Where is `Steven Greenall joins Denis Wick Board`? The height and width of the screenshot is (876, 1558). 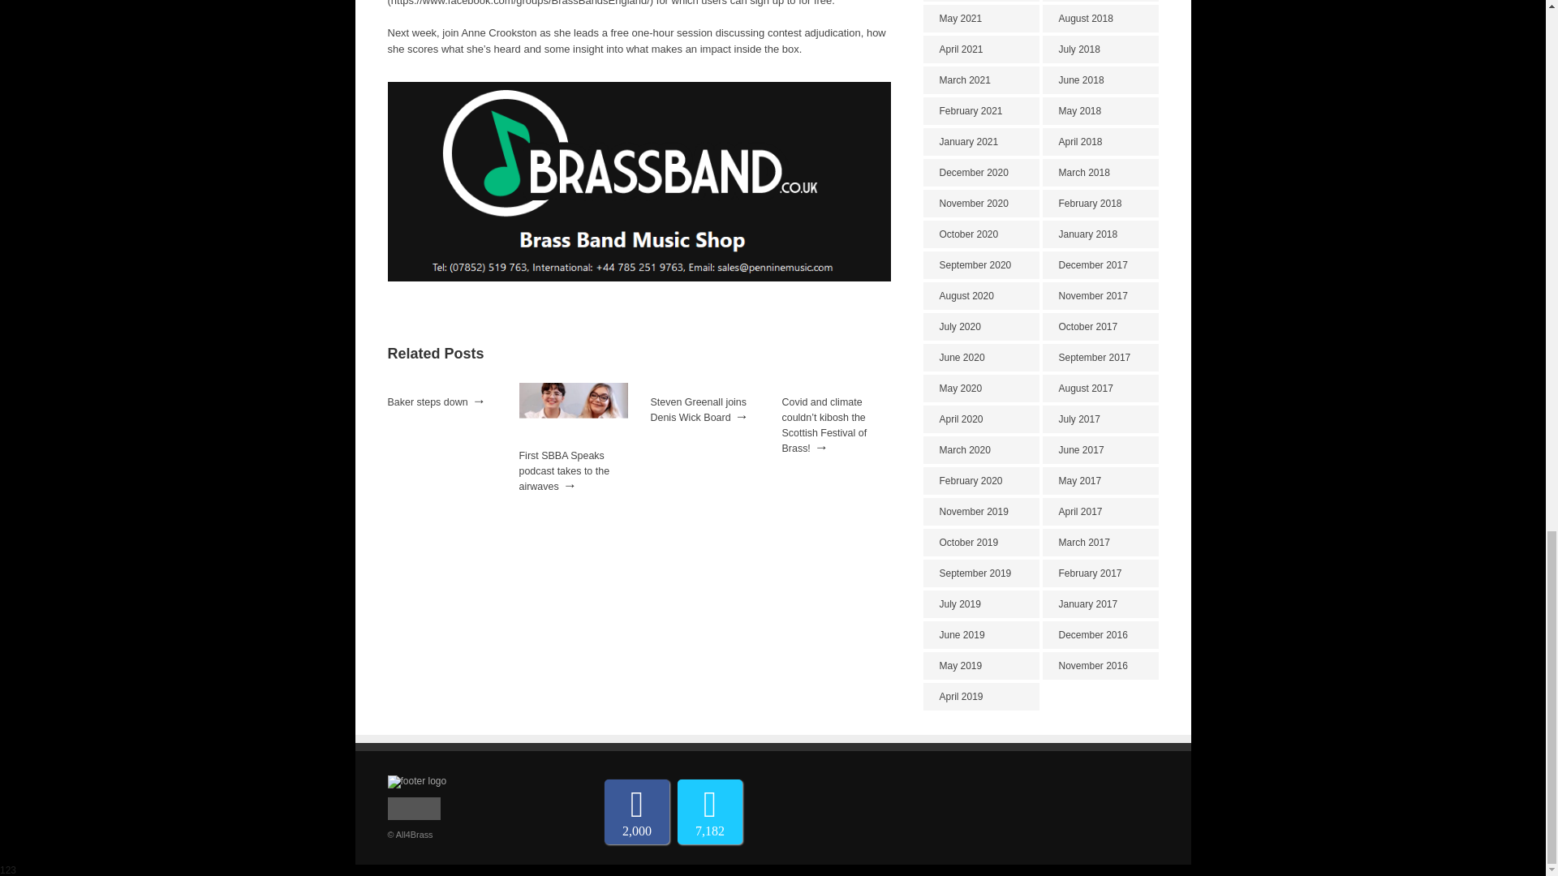 Steven Greenall joins Denis Wick Board is located at coordinates (699, 410).